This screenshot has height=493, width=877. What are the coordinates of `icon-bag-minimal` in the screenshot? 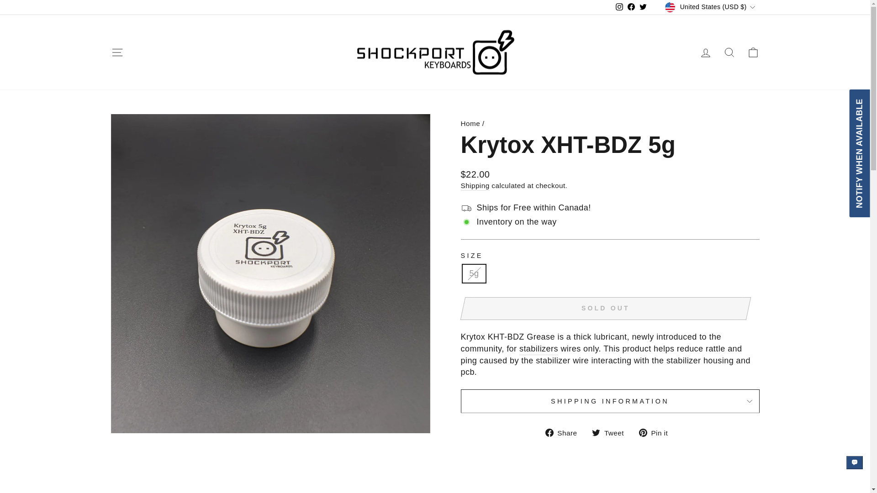 It's located at (753, 52).